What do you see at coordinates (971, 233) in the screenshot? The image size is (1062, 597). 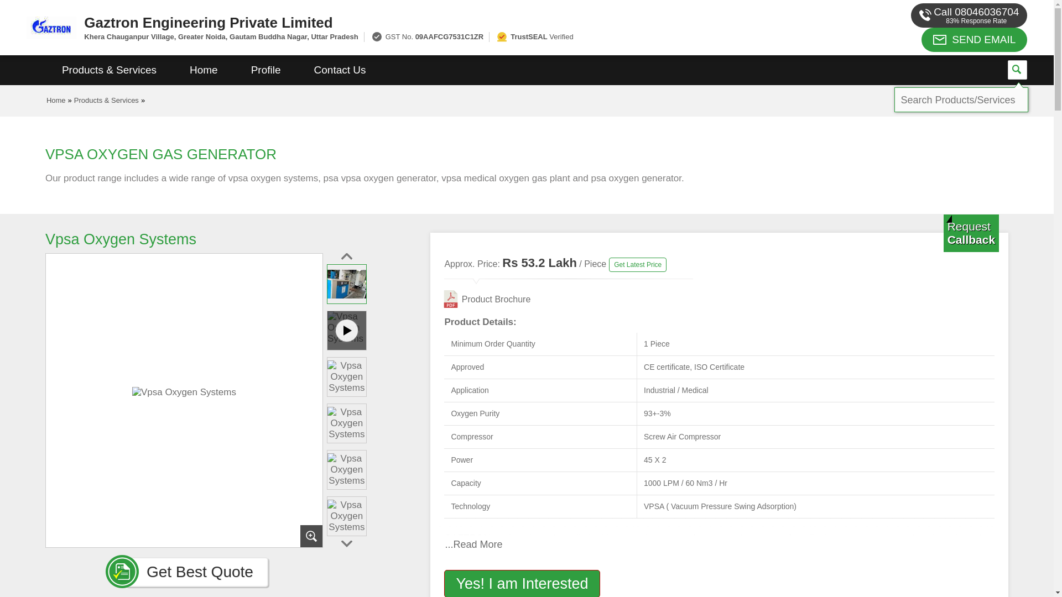 I see `Get a Call from us` at bounding box center [971, 233].